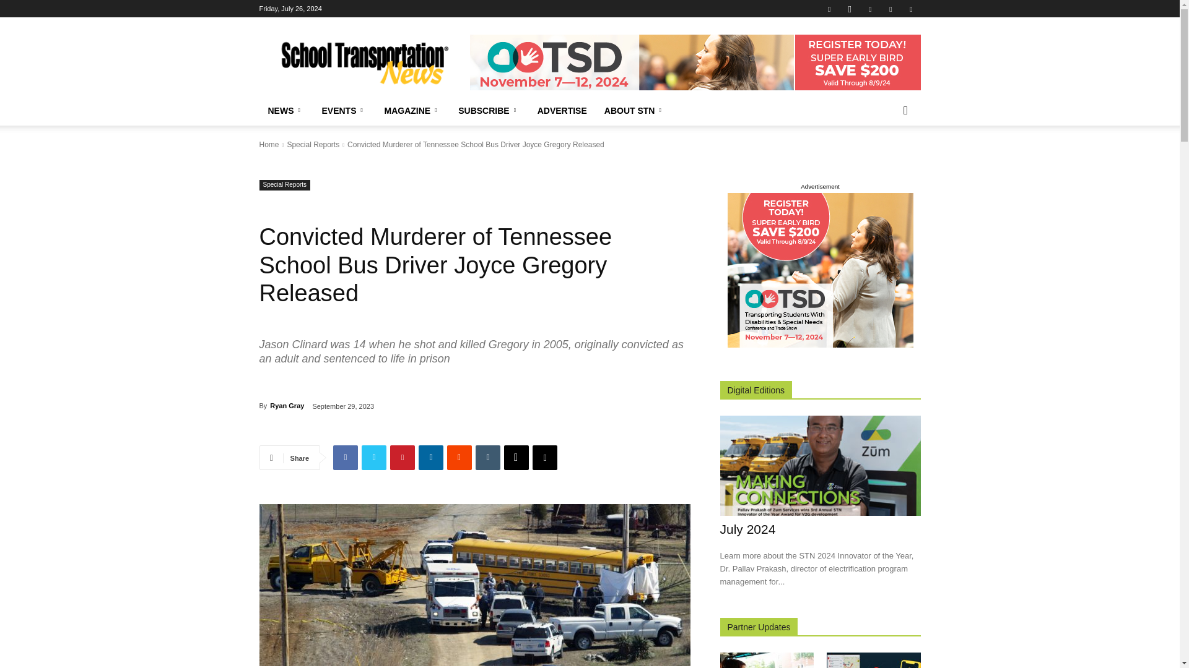 The image size is (1189, 668). Describe the element at coordinates (403, 458) in the screenshot. I see `Pinterest` at that location.